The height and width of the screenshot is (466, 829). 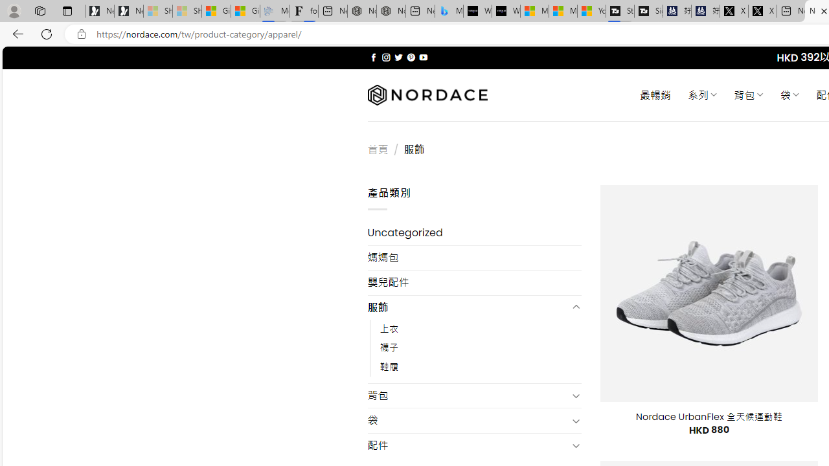 I want to click on Gilma and Hector both pose tropical trouble for Hawaii, so click(x=245, y=12).